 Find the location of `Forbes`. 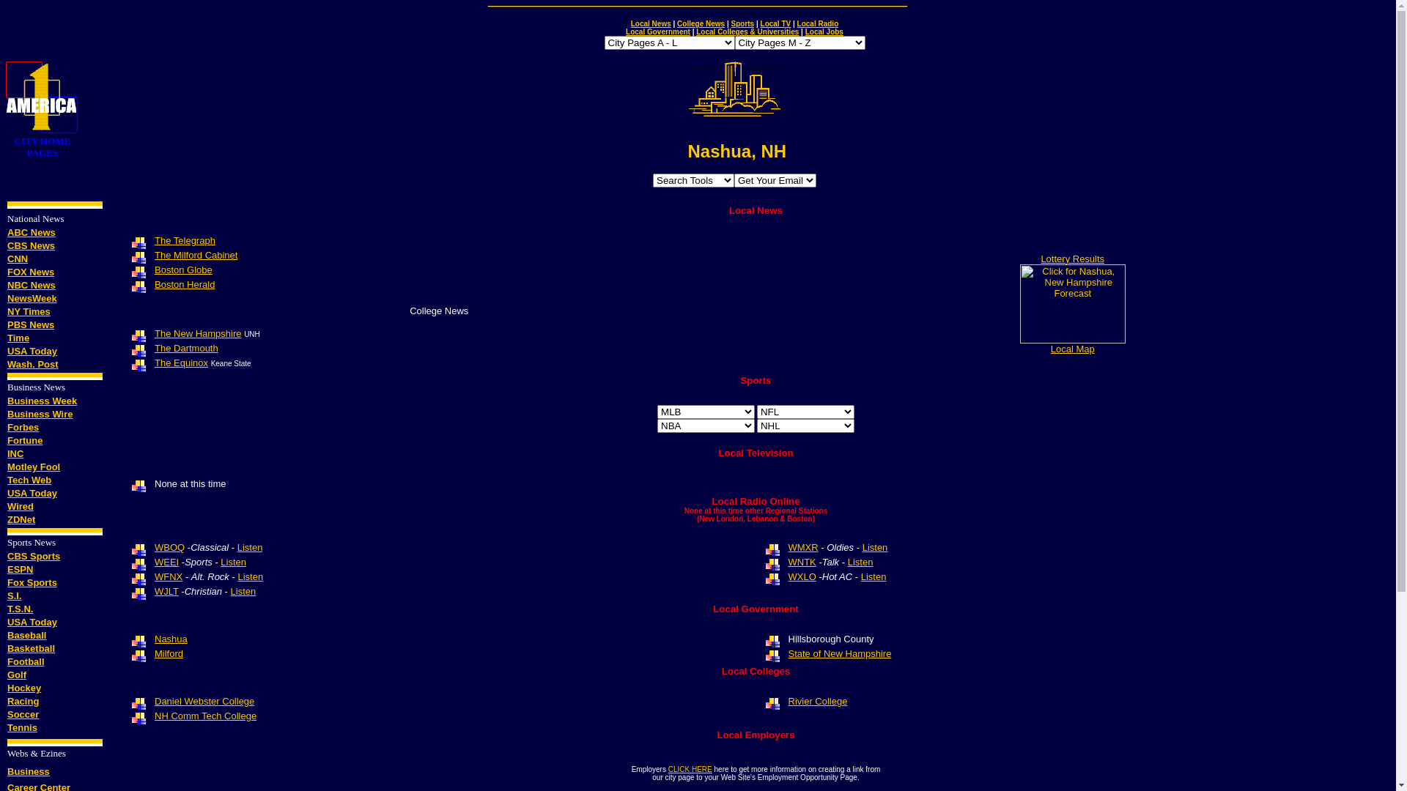

Forbes is located at coordinates (23, 428).